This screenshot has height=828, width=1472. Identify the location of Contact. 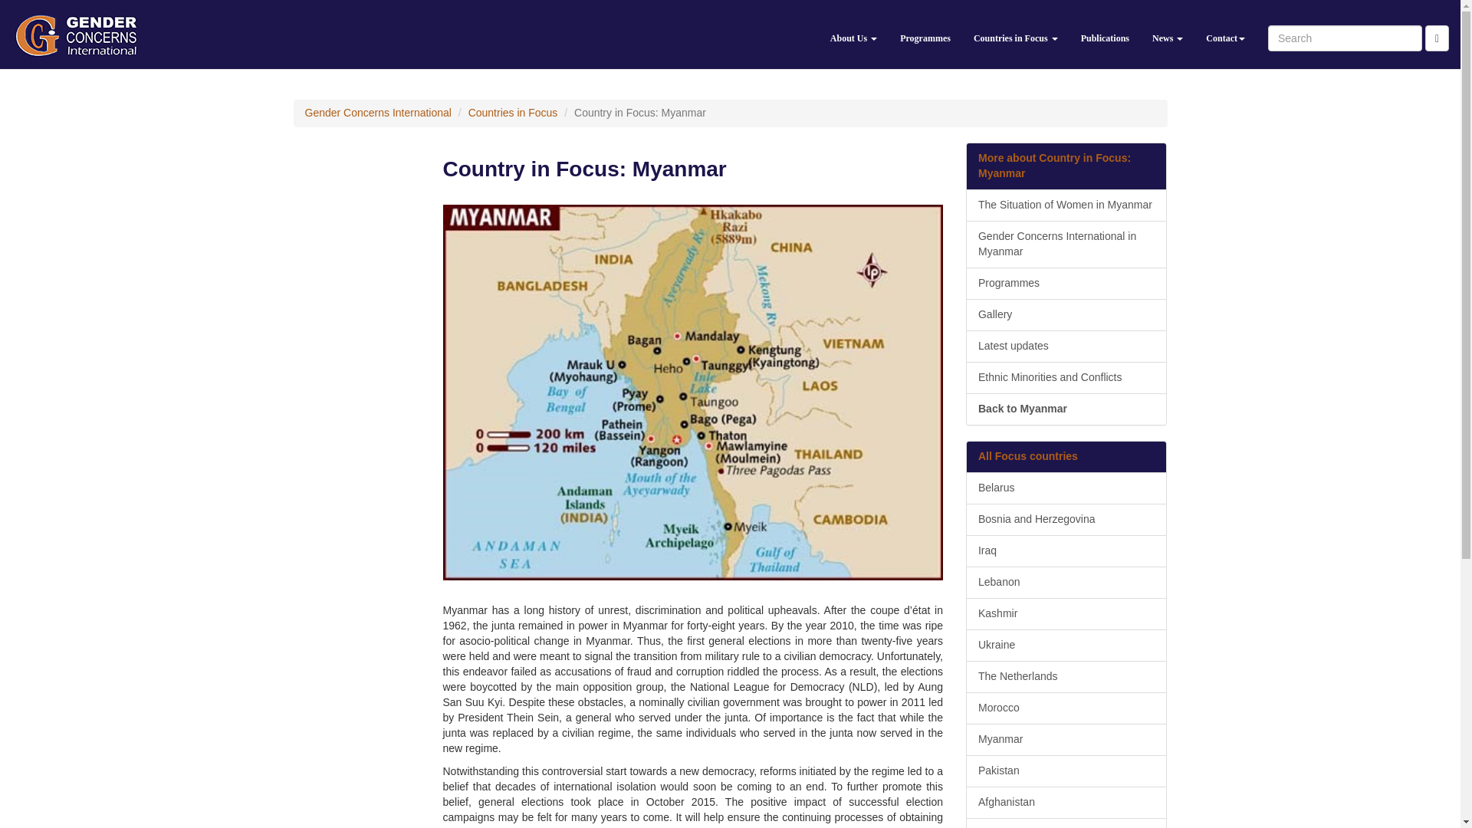
(1225, 34).